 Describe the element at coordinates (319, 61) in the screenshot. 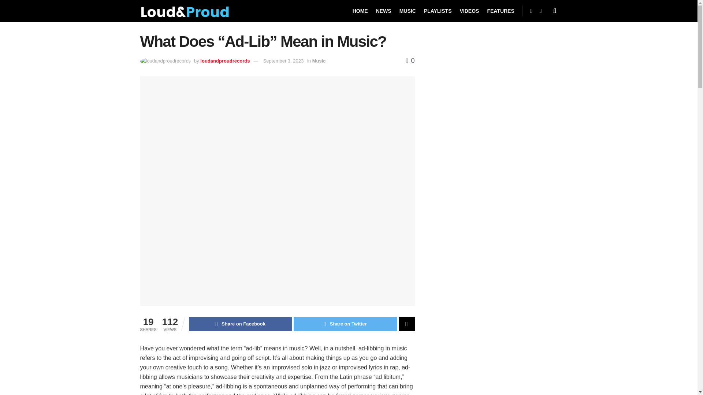

I see `Music` at that location.